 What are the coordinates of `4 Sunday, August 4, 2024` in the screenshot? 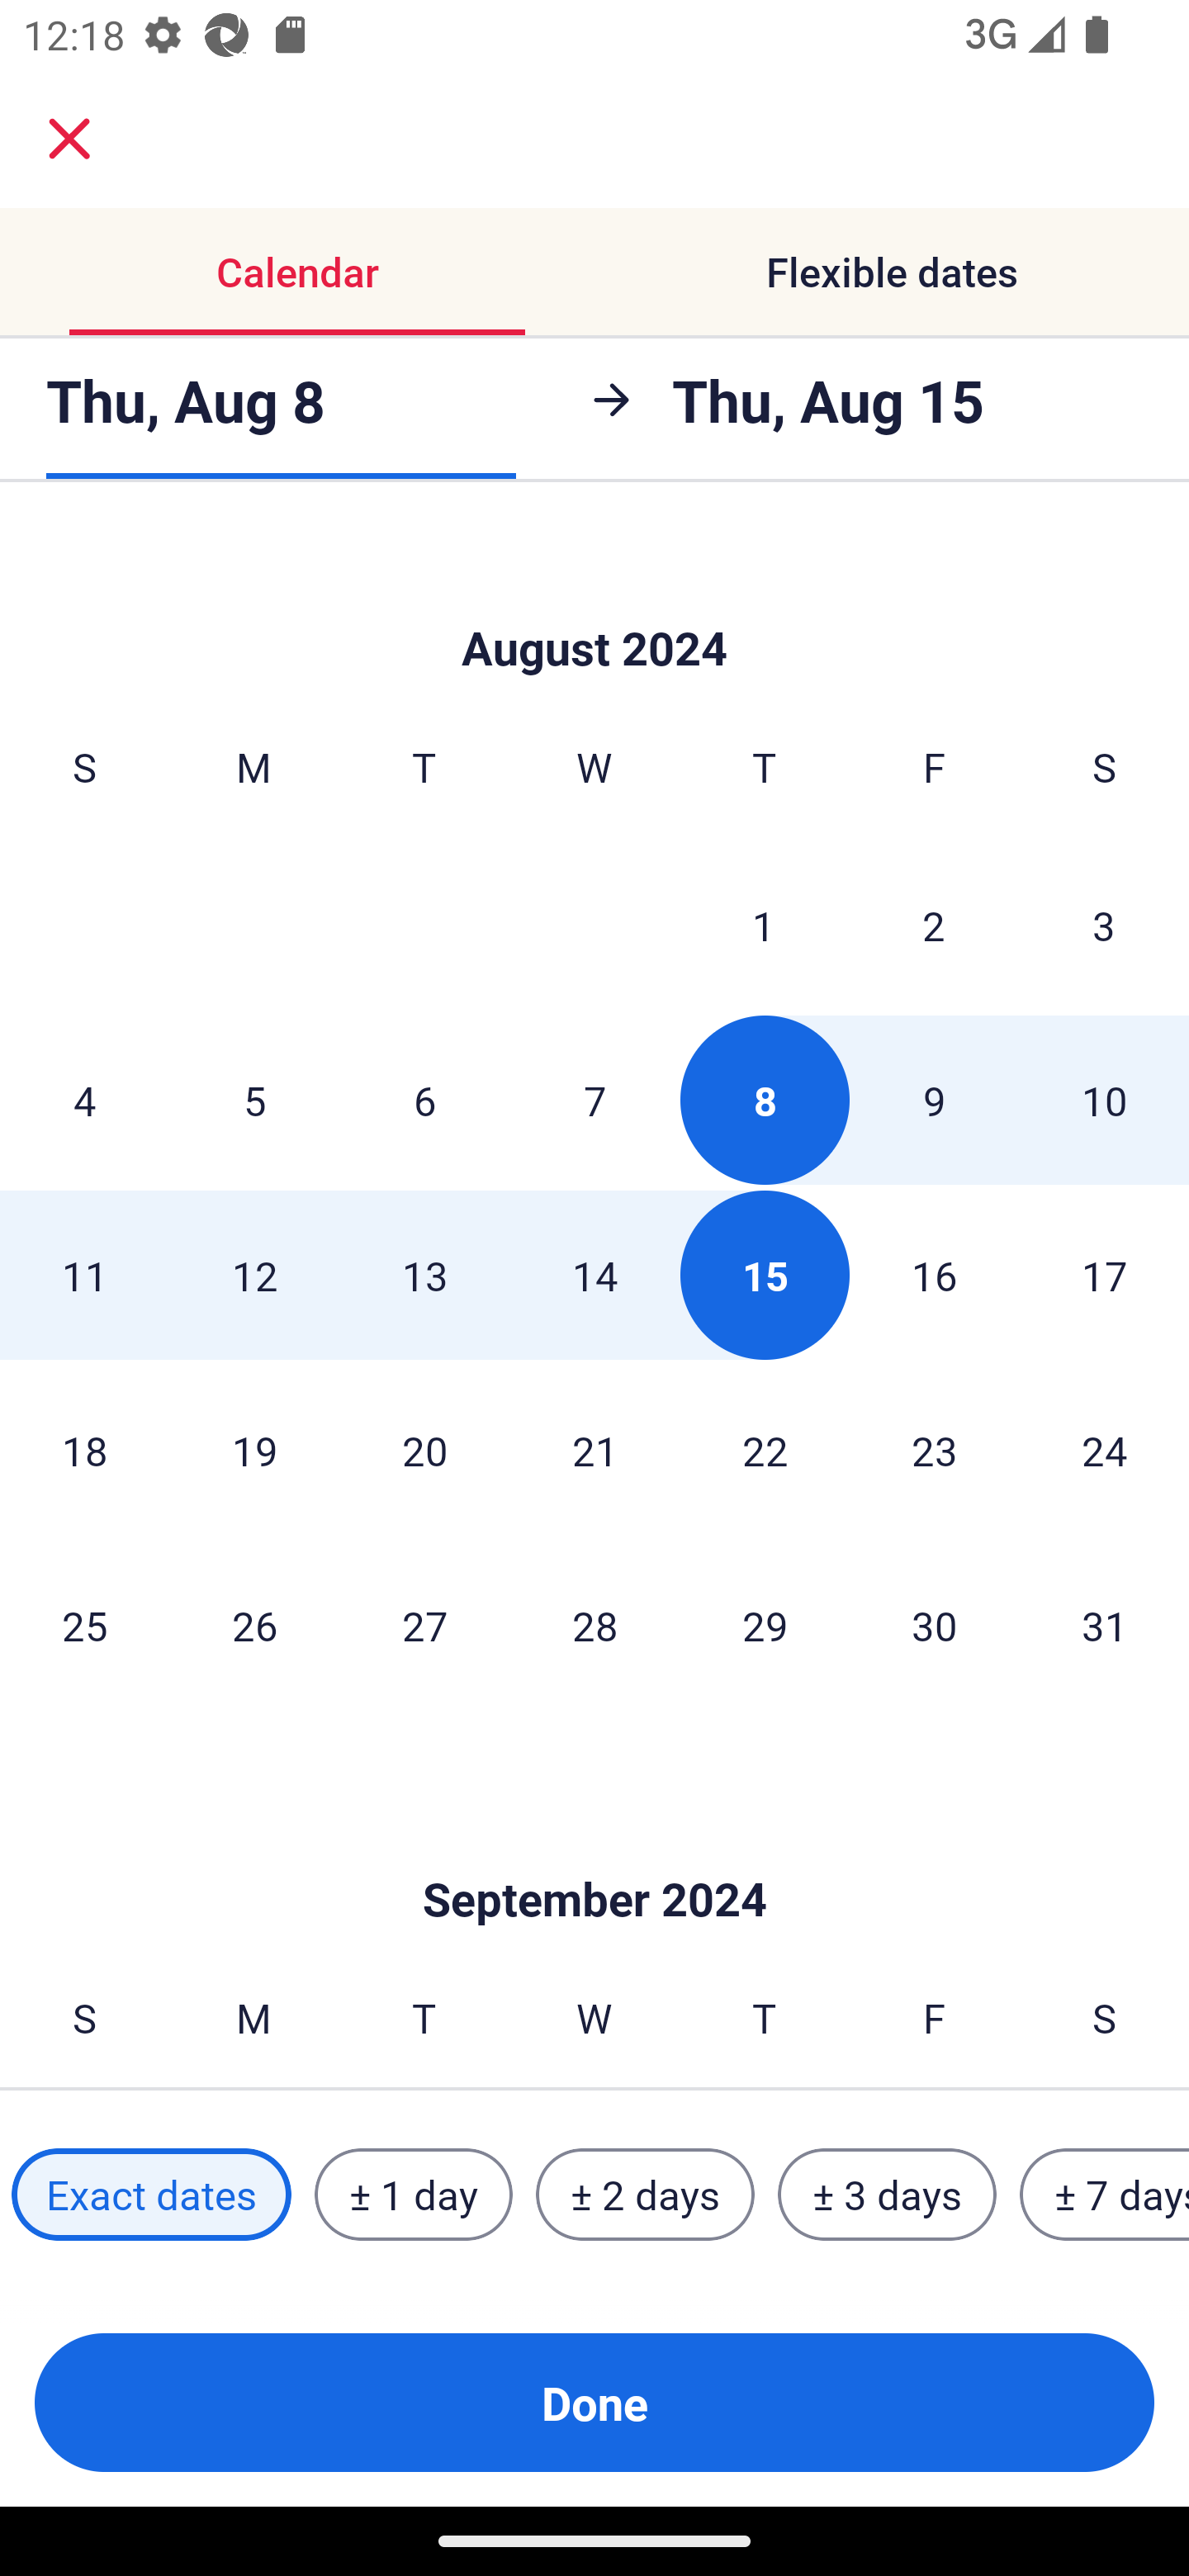 It's located at (84, 1100).